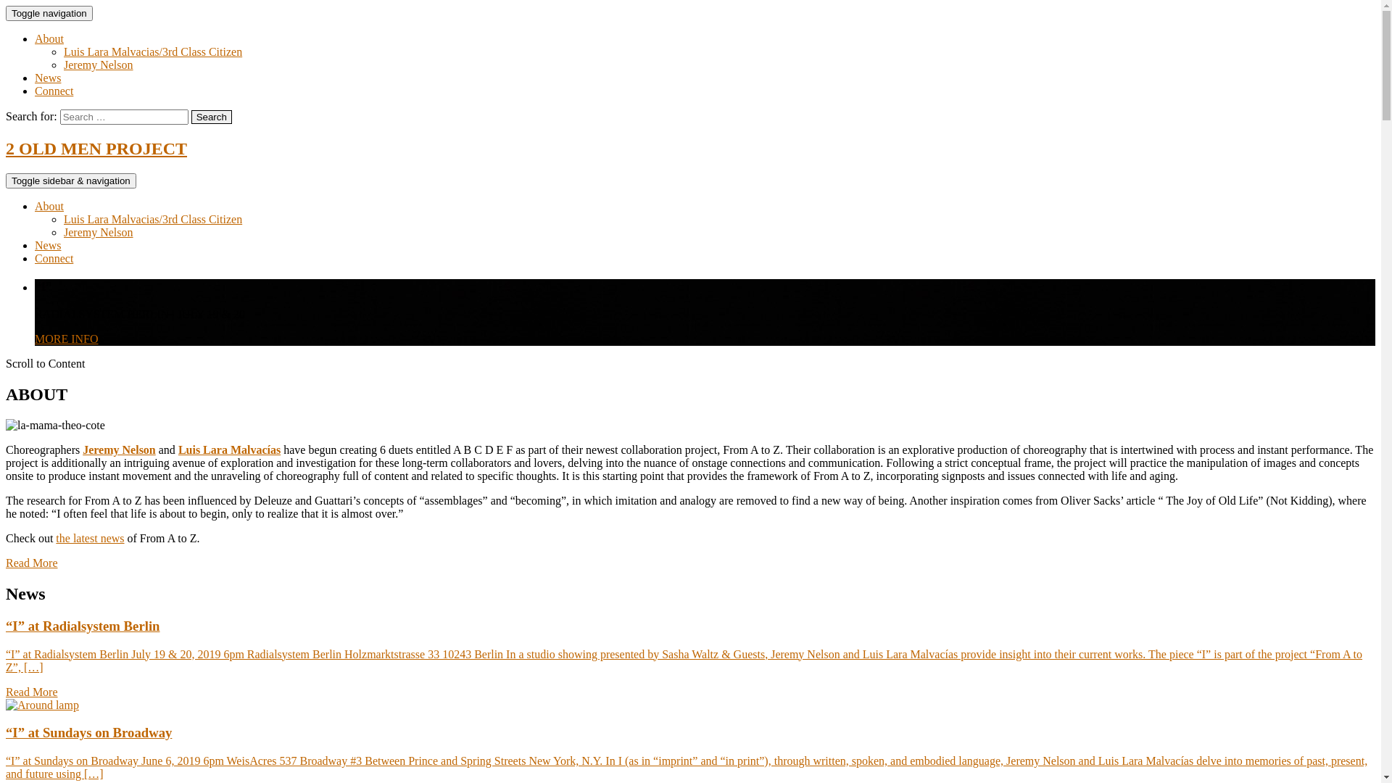 The width and height of the screenshot is (1392, 783). I want to click on 2 OLD MEN PROJECT, so click(96, 149).